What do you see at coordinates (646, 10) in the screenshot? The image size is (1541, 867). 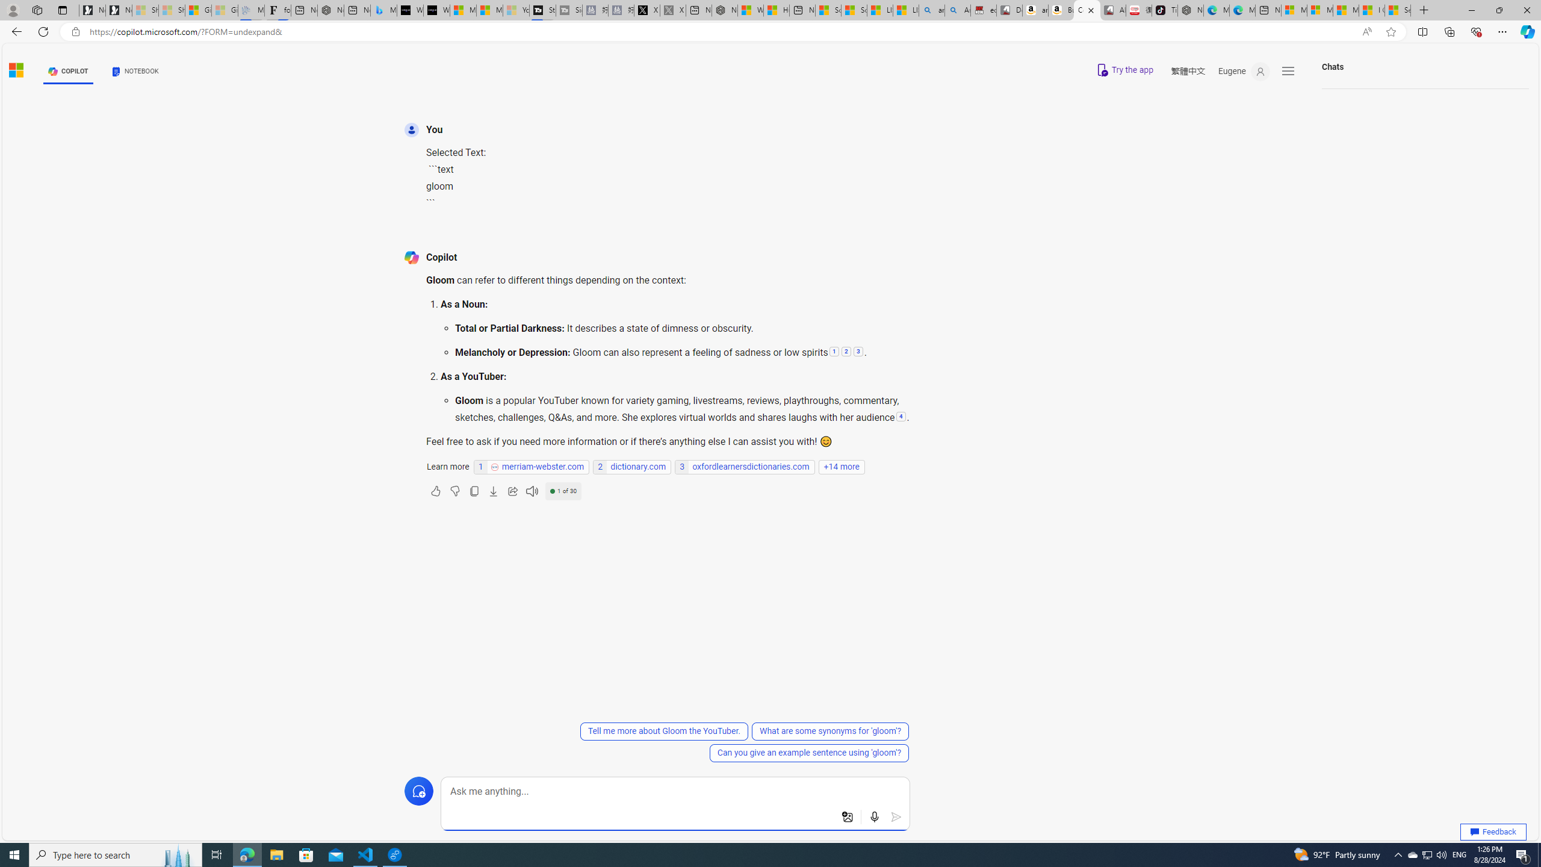 I see `X` at bounding box center [646, 10].